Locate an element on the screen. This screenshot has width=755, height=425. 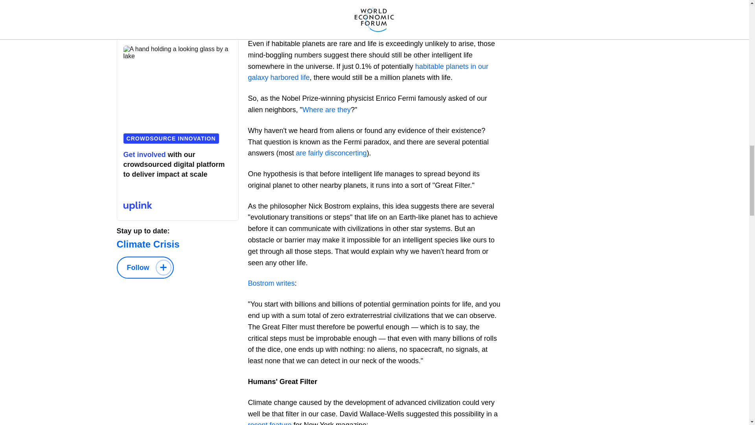
recent feature is located at coordinates (269, 423).